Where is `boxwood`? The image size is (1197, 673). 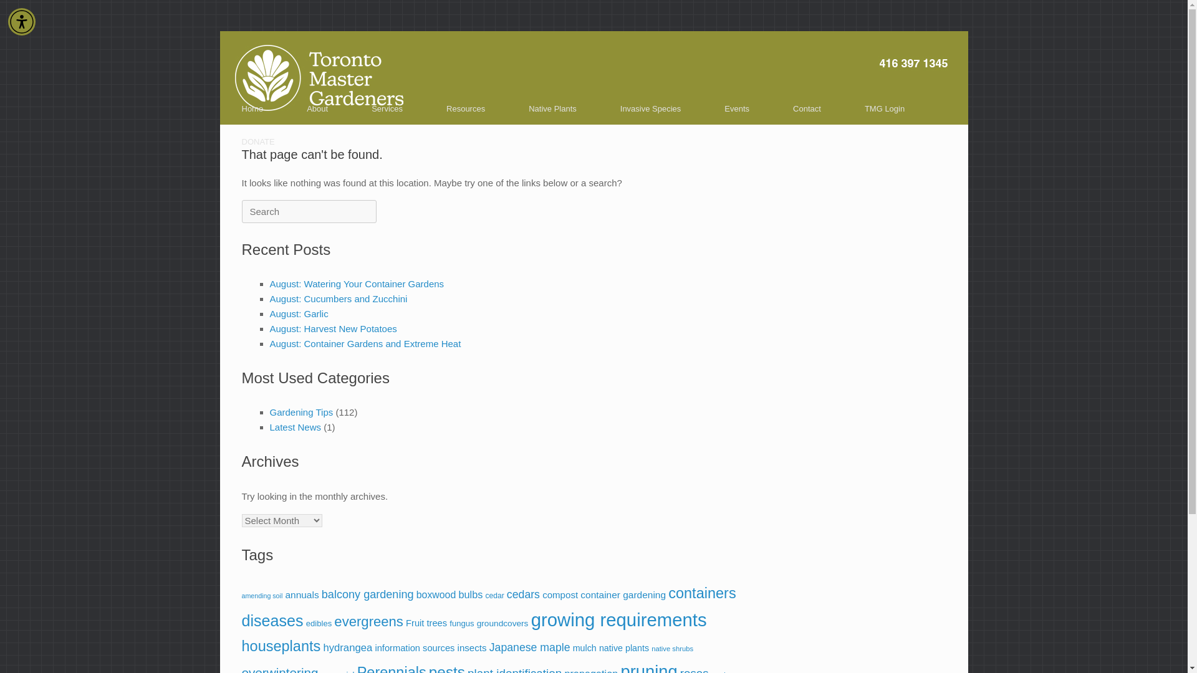 boxwood is located at coordinates (436, 594).